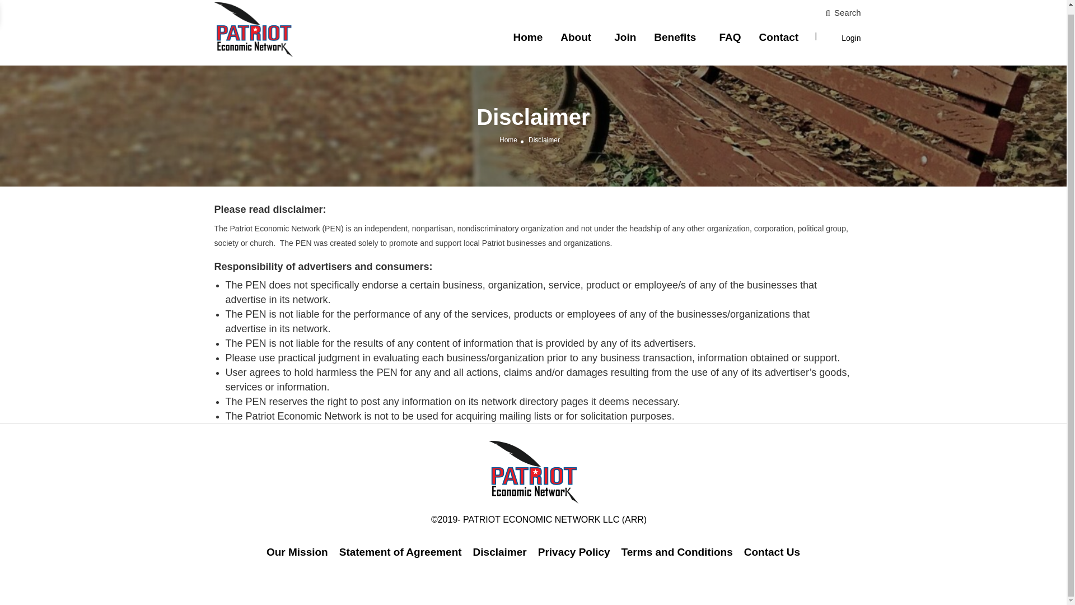  Describe the element at coordinates (527, 37) in the screenshot. I see `Home` at that location.